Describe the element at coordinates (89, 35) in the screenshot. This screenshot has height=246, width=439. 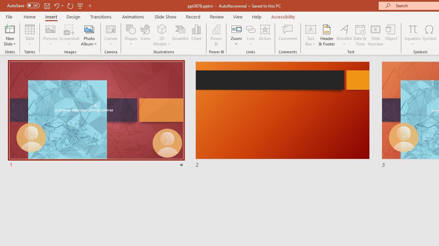
I see `Photo Album...` at that location.